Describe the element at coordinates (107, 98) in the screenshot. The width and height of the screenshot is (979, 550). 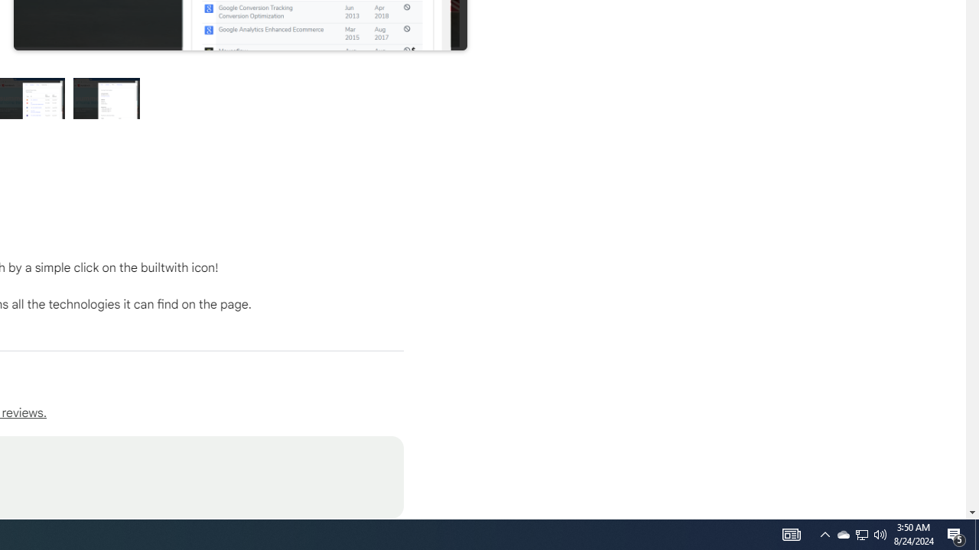
I see `Preview slide 4` at that location.